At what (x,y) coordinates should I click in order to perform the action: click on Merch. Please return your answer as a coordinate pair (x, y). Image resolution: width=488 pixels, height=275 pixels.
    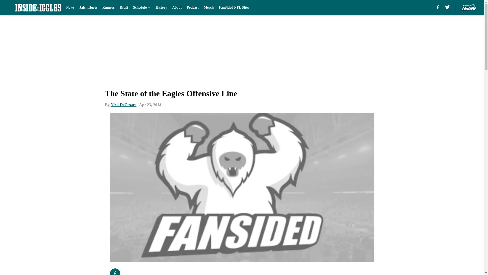
    Looking at the image, I should click on (208, 8).